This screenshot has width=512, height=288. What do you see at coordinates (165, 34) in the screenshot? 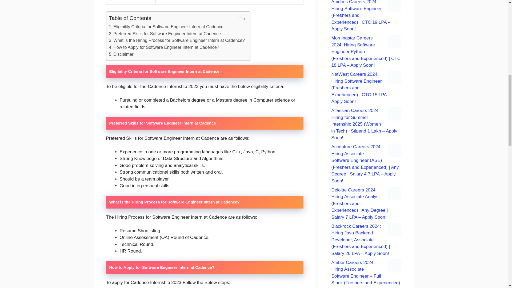
I see `Preferred Skills for Software Engineer Intern at Cadence` at bounding box center [165, 34].